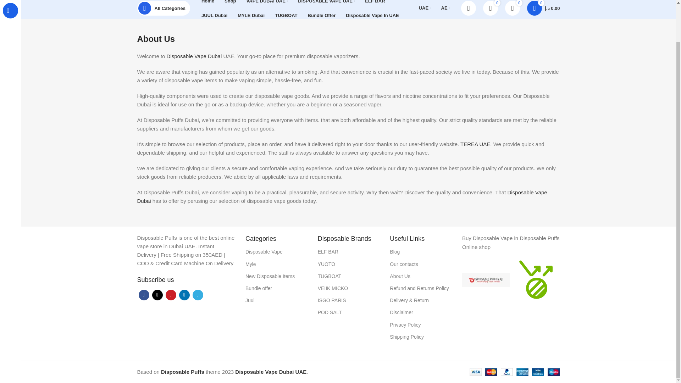 This screenshot has height=383, width=681. Describe the element at coordinates (512, 8) in the screenshot. I see `My Wishlist` at that location.